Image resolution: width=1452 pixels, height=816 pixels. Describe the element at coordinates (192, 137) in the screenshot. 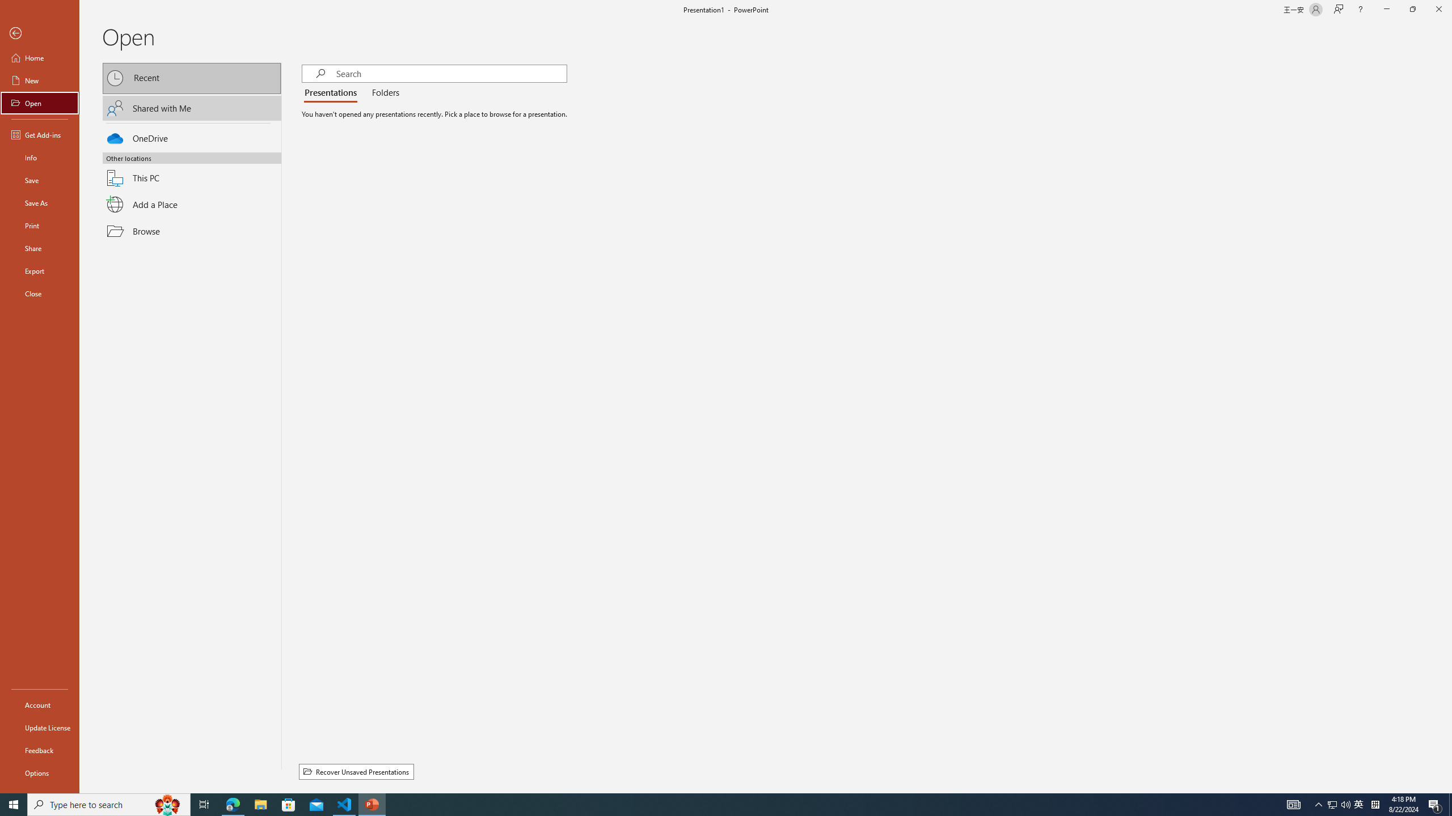

I see `OneDrive` at that location.